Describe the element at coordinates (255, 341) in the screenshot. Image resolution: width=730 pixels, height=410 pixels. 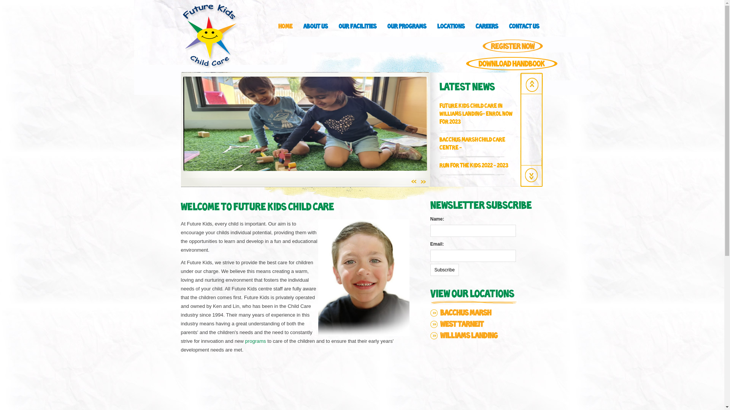
I see `programs` at that location.